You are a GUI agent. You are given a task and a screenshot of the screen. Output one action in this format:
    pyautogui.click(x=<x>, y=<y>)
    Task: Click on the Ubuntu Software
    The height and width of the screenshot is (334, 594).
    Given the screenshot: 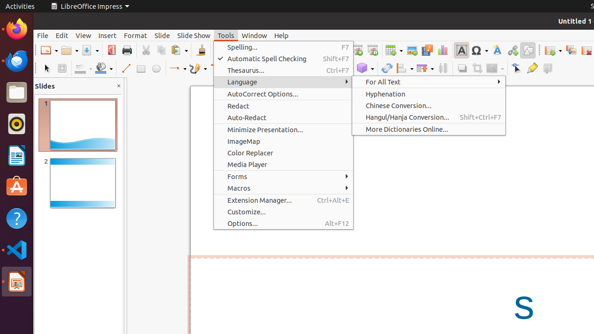 What is the action you would take?
    pyautogui.click(x=17, y=186)
    